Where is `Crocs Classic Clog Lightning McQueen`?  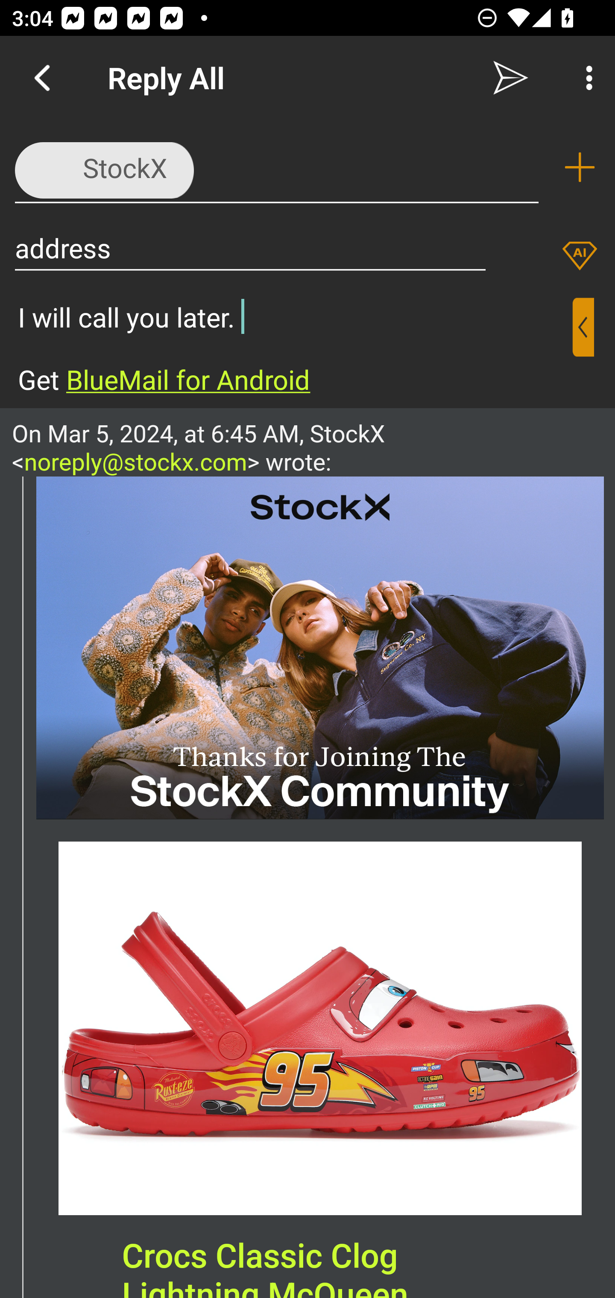
Crocs Classic Clog Lightning McQueen is located at coordinates (320, 1028).